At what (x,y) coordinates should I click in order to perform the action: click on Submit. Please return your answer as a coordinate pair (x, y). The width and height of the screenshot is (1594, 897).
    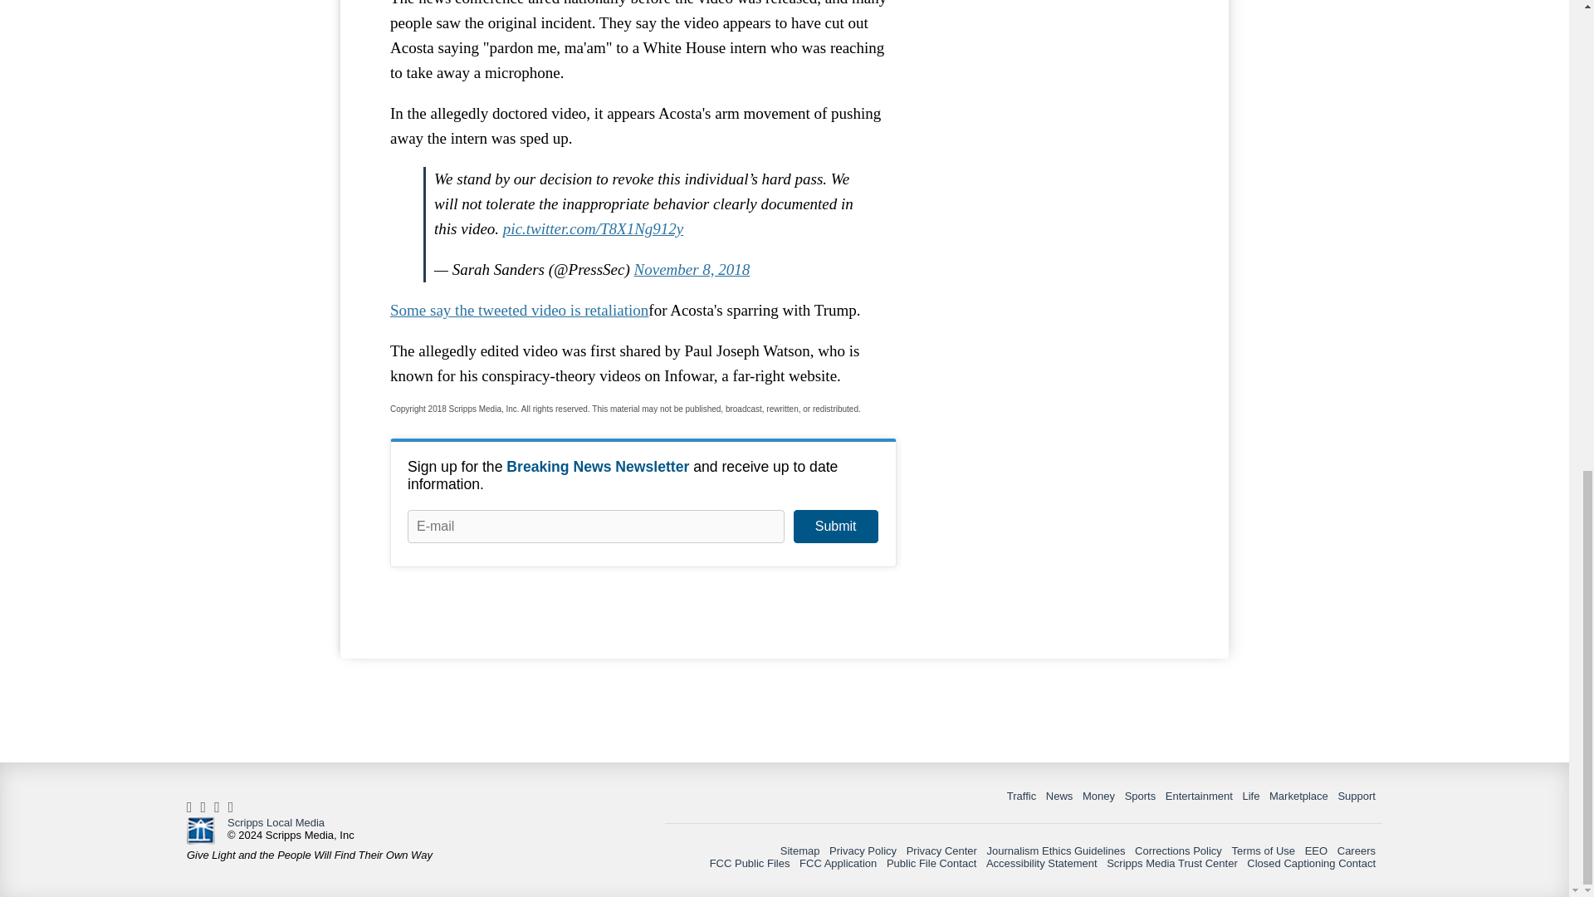
    Looking at the image, I should click on (835, 527).